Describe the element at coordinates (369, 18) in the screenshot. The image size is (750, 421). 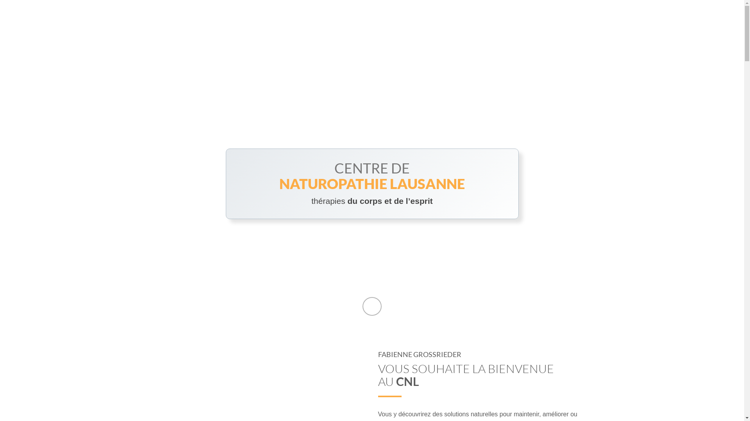
I see `BIENVENUE` at that location.